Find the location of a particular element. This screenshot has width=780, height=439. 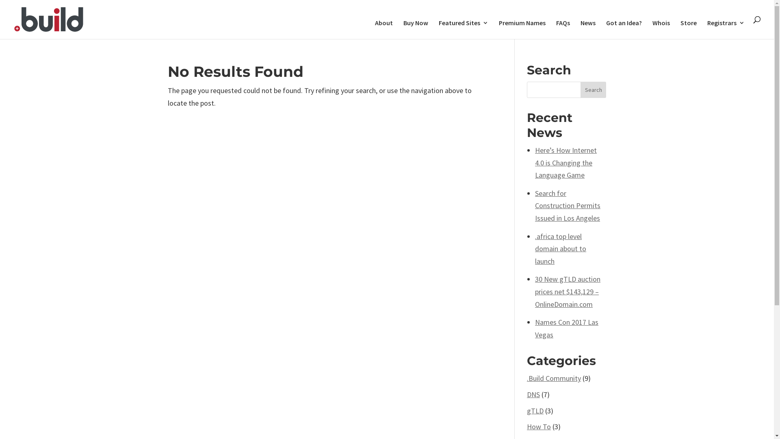

Featured Sites is located at coordinates (464, 29).